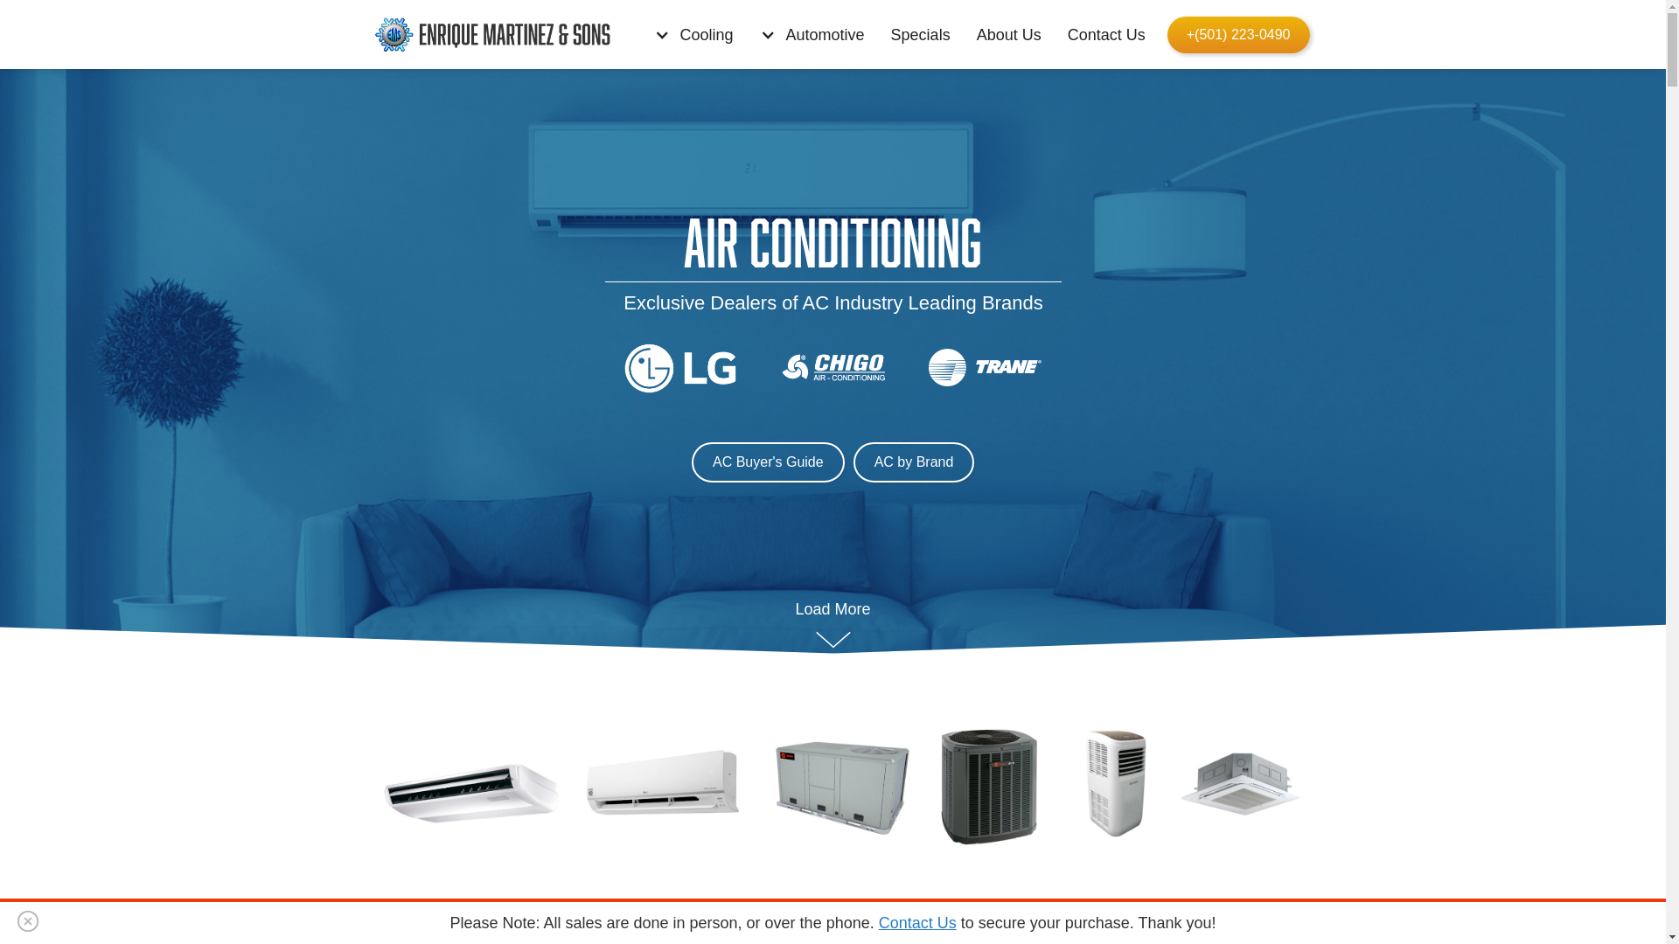 Image resolution: width=1679 pixels, height=944 pixels. Describe the element at coordinates (901, 602) in the screenshot. I see `Air Conditioners` at that location.